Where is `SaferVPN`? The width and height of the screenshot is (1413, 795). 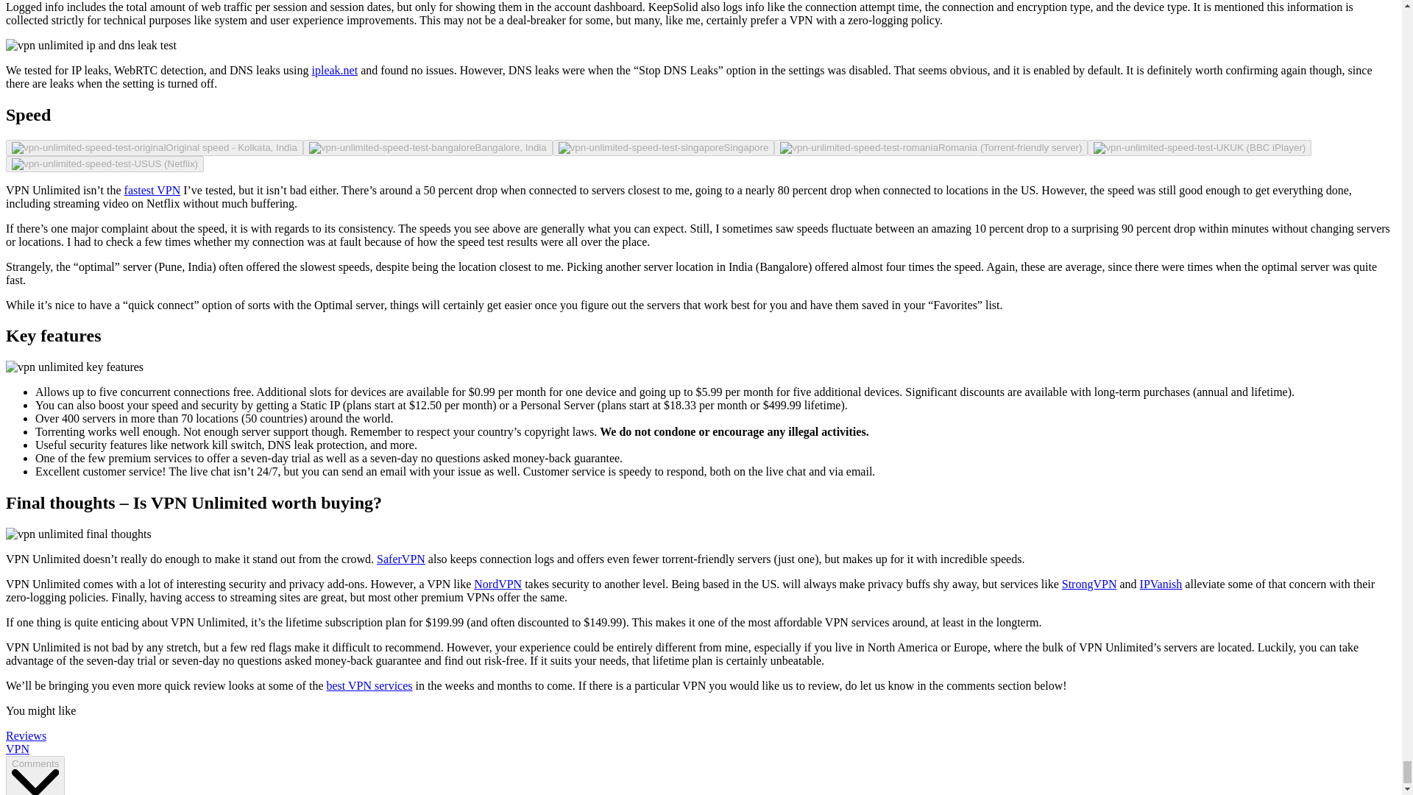
SaferVPN is located at coordinates (400, 558).